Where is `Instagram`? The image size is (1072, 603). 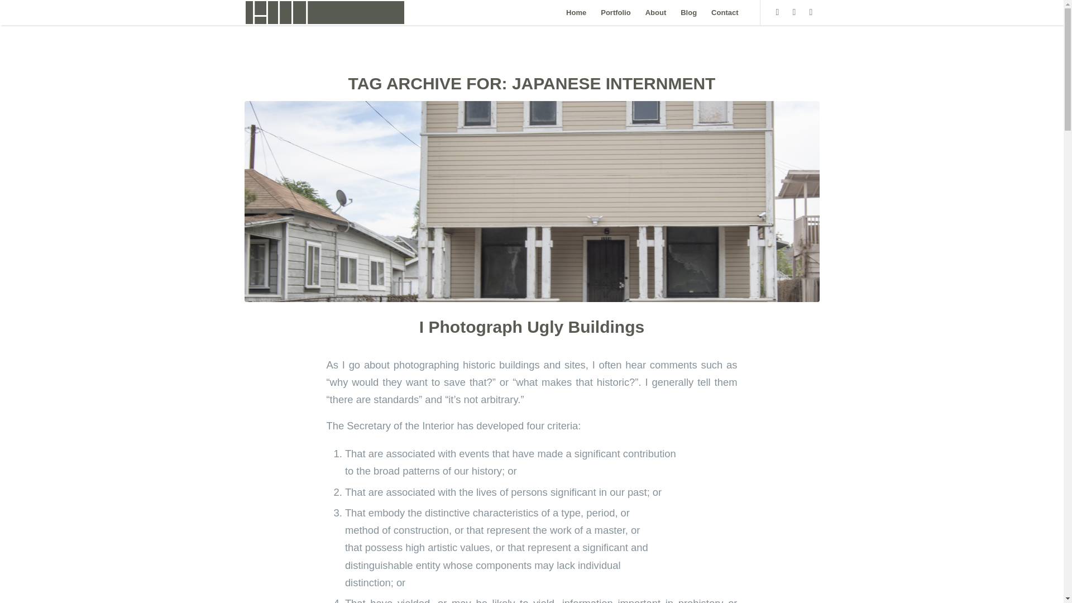
Instagram is located at coordinates (794, 11).